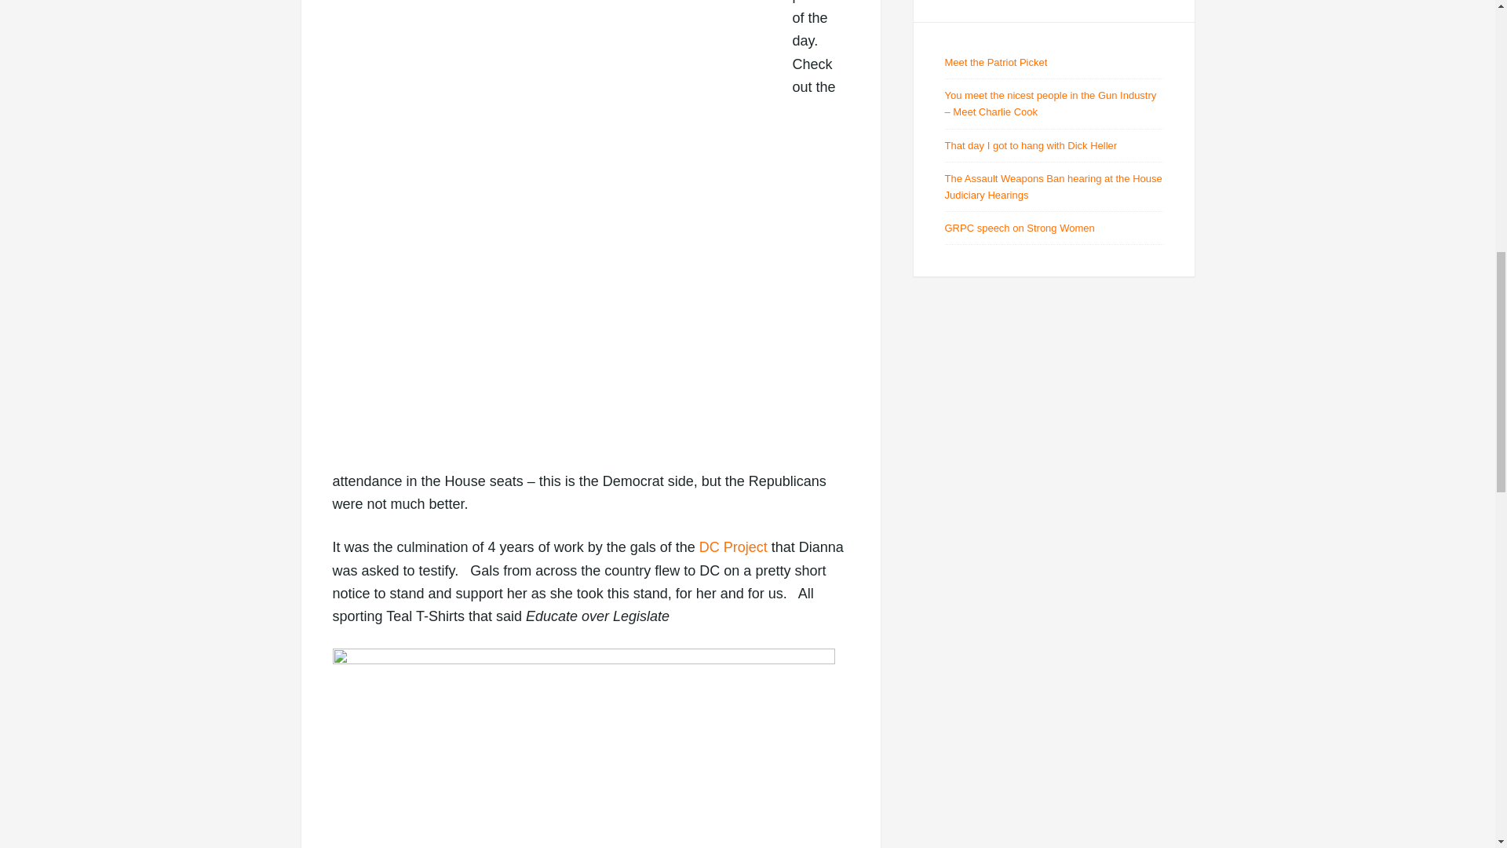 The height and width of the screenshot is (848, 1507). Describe the element at coordinates (733, 546) in the screenshot. I see `DC Project` at that location.